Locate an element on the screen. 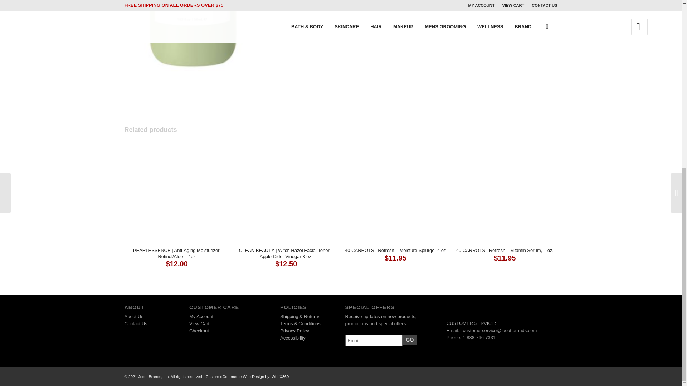 Image resolution: width=687 pixels, height=386 pixels. Email is located at coordinates (374, 340).